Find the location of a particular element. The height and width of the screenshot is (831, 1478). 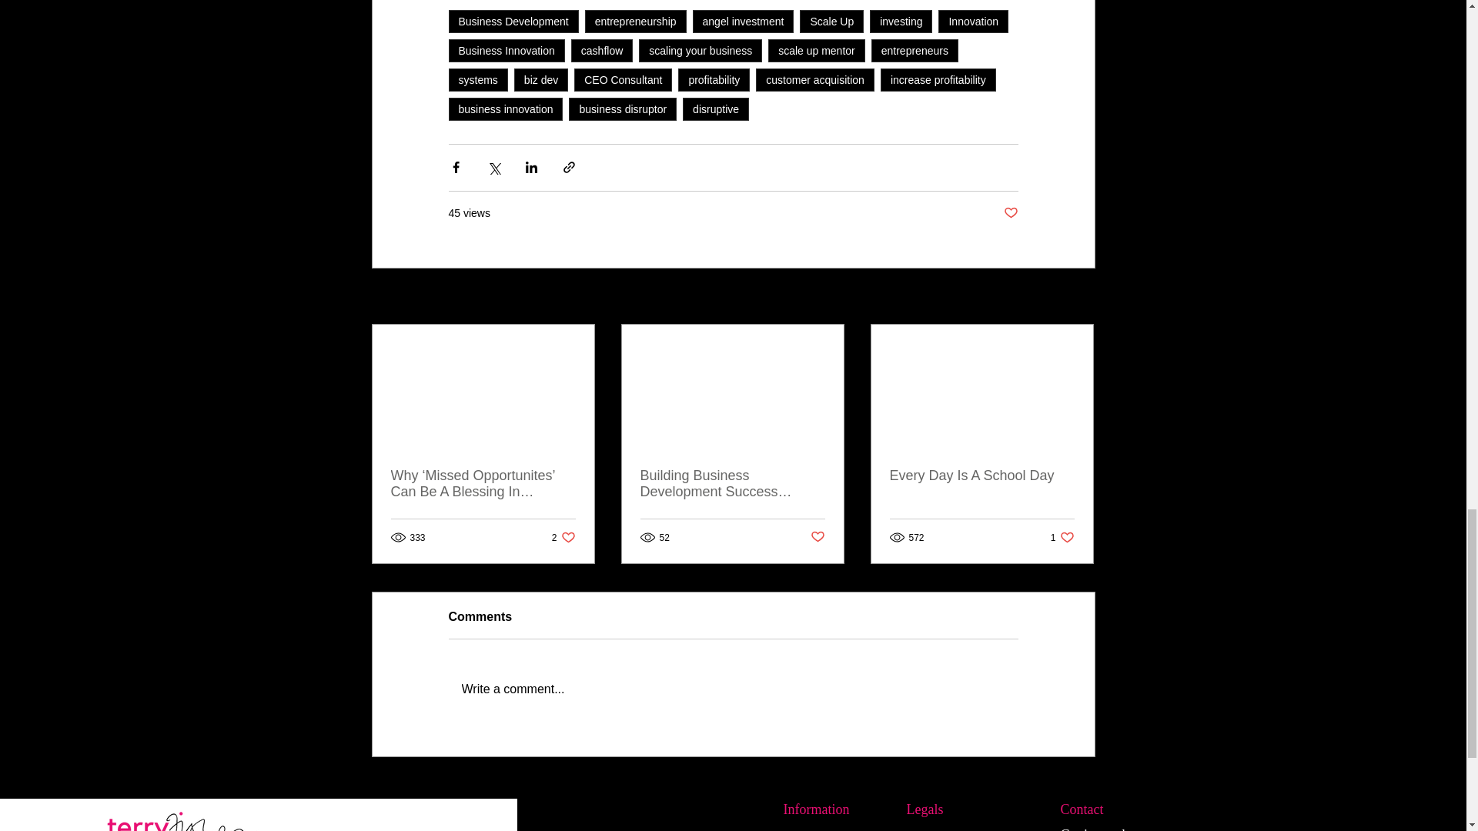

angel investment is located at coordinates (744, 22).